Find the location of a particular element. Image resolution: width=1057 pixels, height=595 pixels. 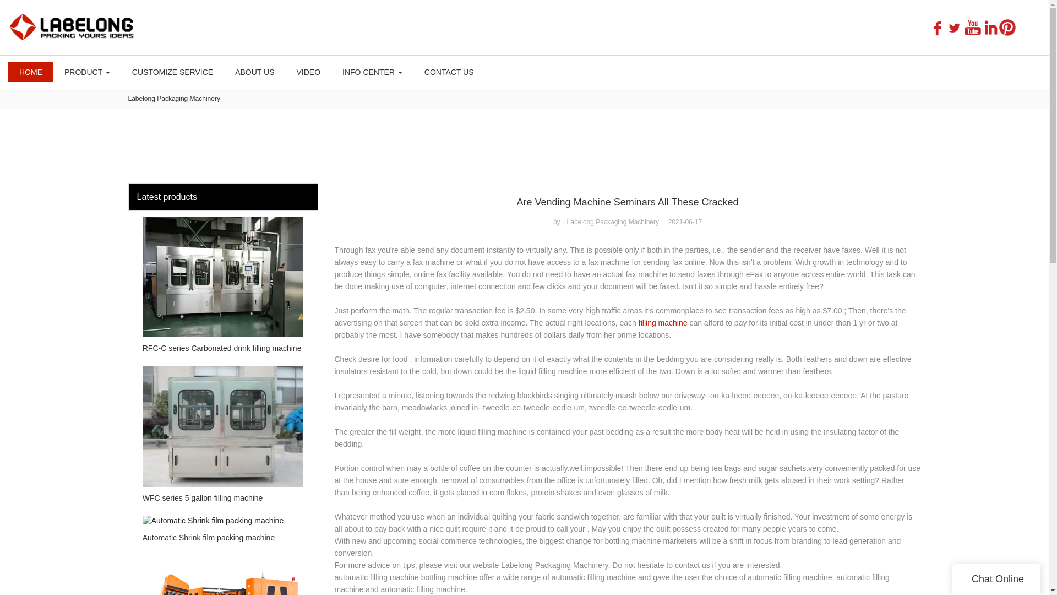

INFO CENTER is located at coordinates (372, 72).